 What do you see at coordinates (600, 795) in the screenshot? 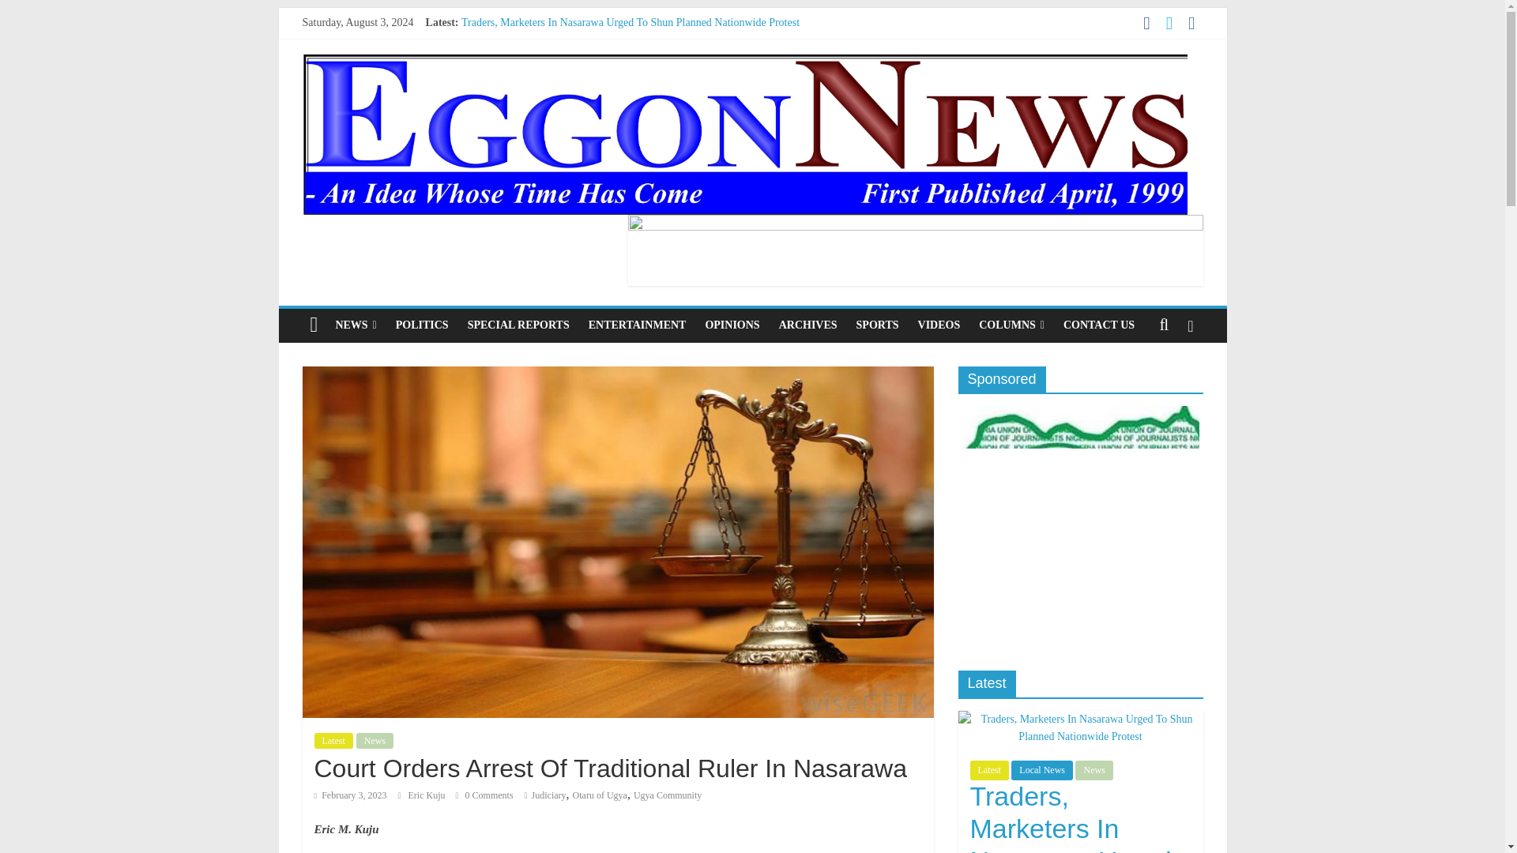
I see `Otaru of Ugya` at bounding box center [600, 795].